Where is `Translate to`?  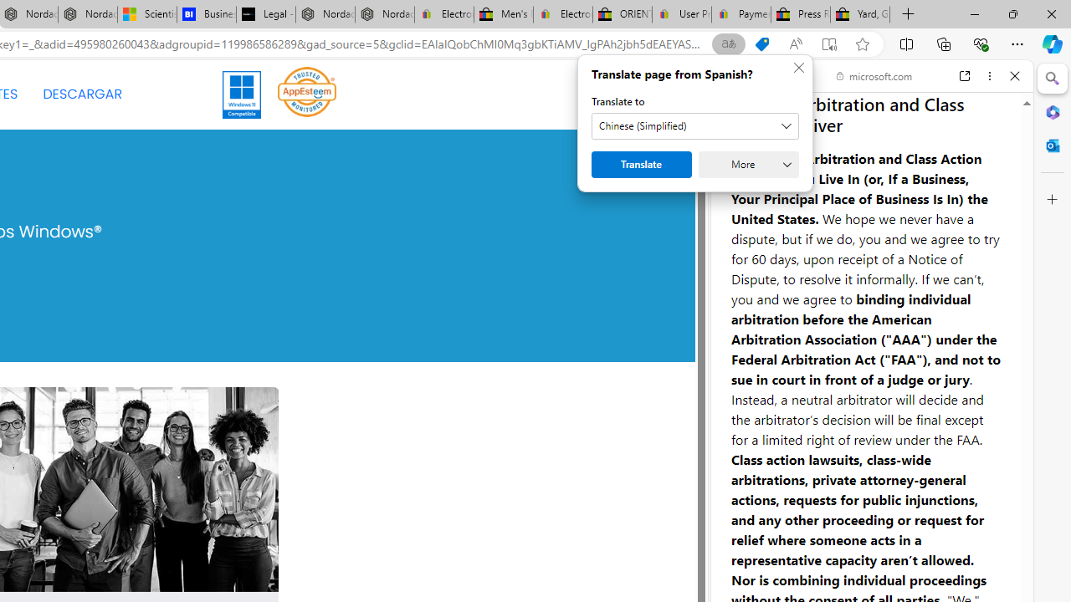 Translate to is located at coordinates (694, 126).